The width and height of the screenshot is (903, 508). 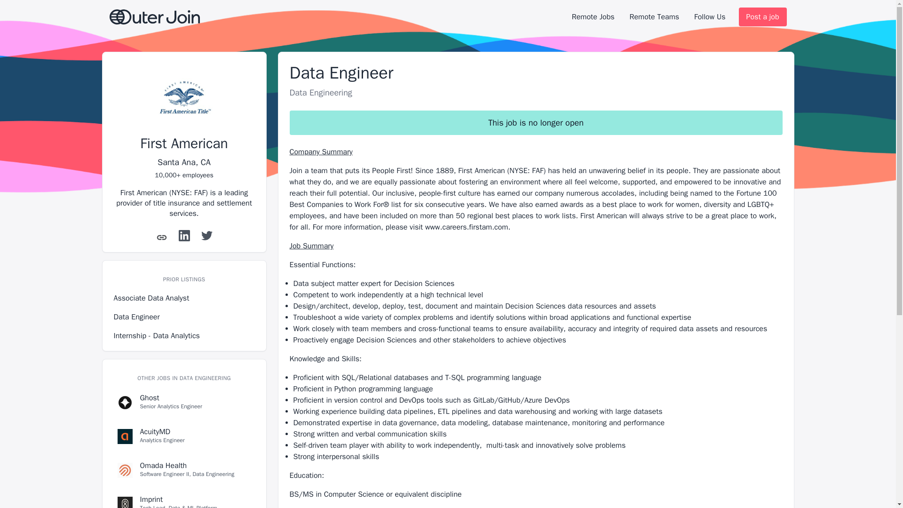 I want to click on Post a job, so click(x=762, y=17).